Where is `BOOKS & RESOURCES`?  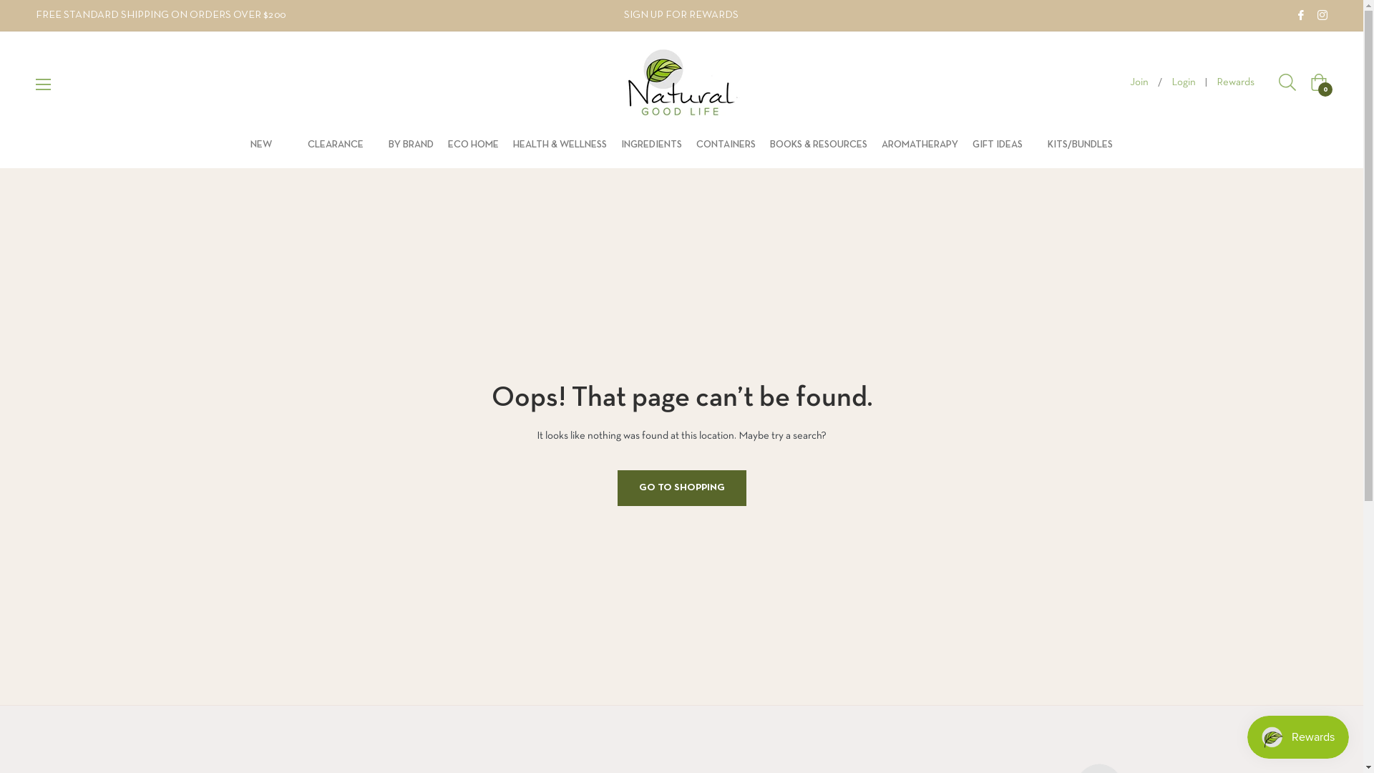
BOOKS & RESOURCES is located at coordinates (819, 145).